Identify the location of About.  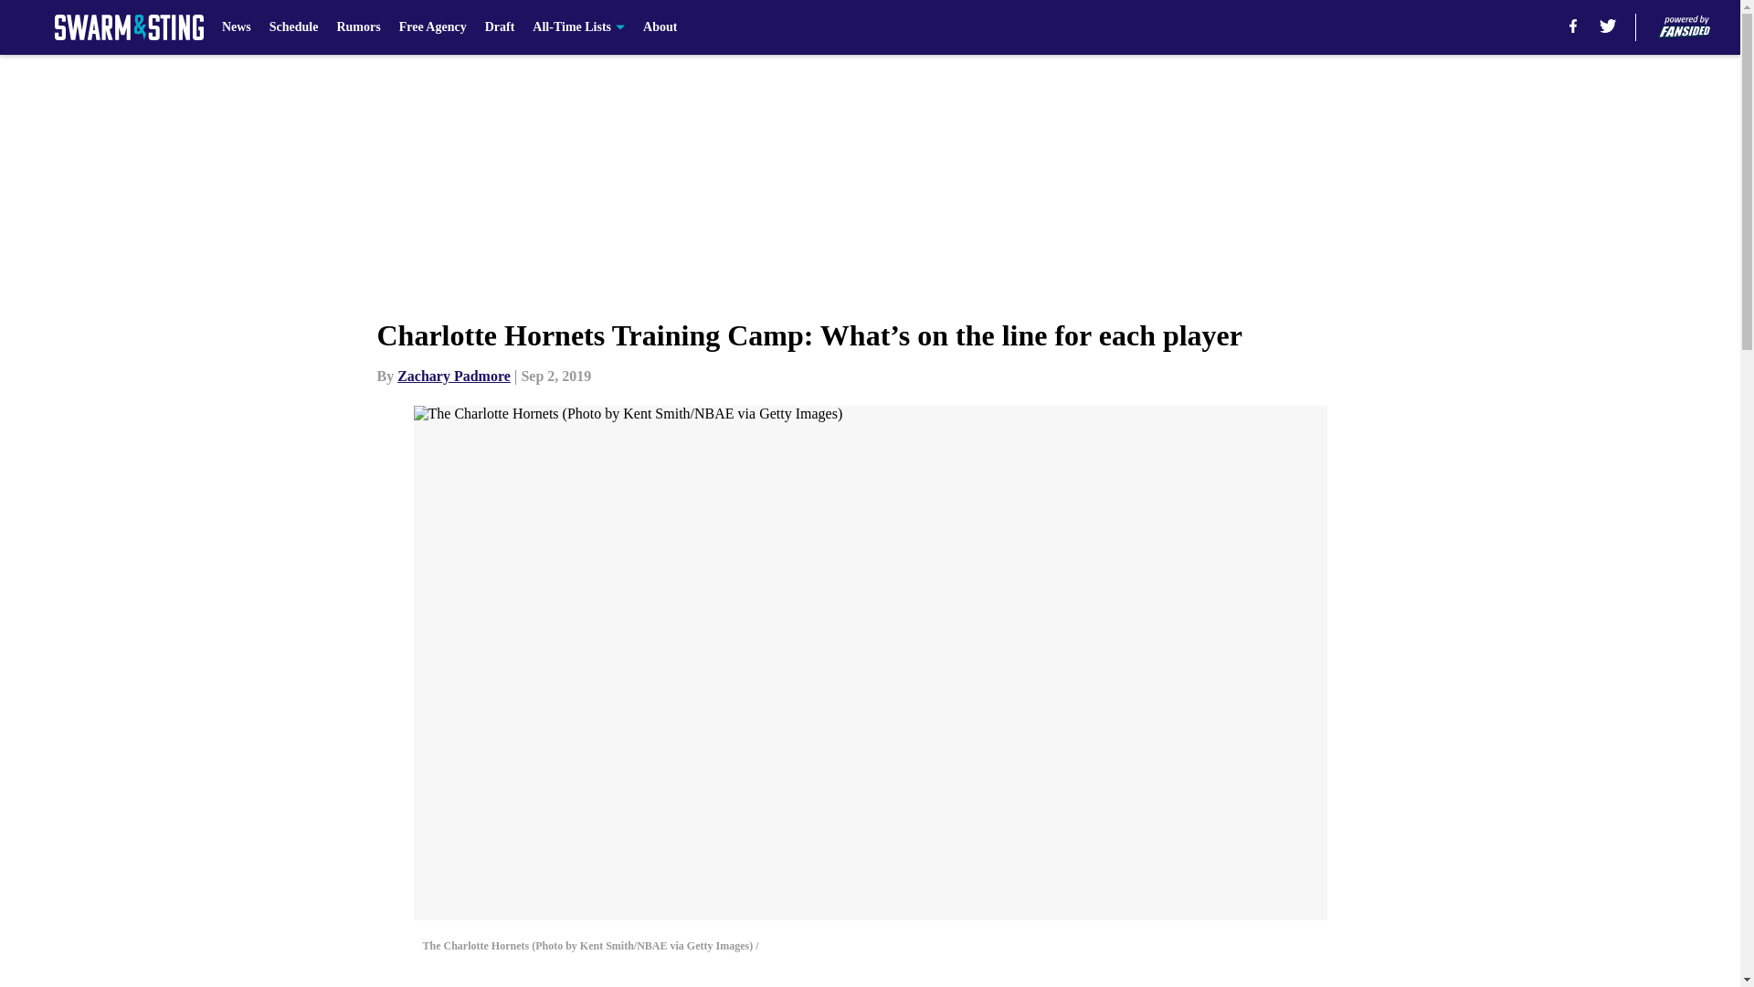
(660, 27).